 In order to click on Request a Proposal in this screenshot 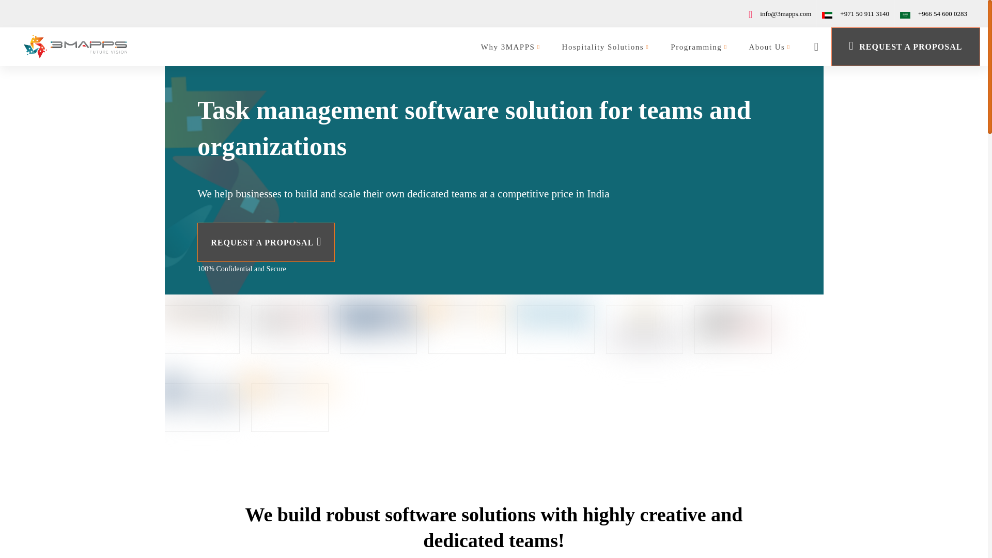, I will do `click(905, 47)`.